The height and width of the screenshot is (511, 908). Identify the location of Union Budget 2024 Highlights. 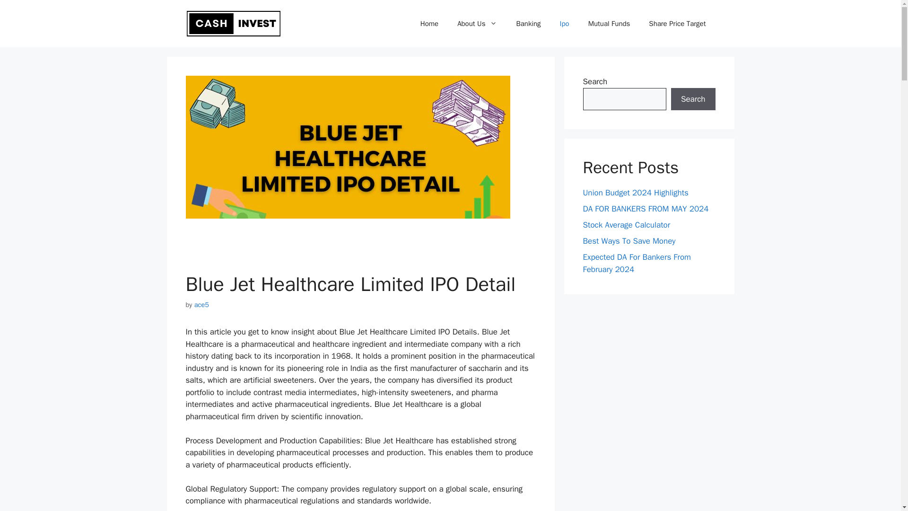
(636, 193).